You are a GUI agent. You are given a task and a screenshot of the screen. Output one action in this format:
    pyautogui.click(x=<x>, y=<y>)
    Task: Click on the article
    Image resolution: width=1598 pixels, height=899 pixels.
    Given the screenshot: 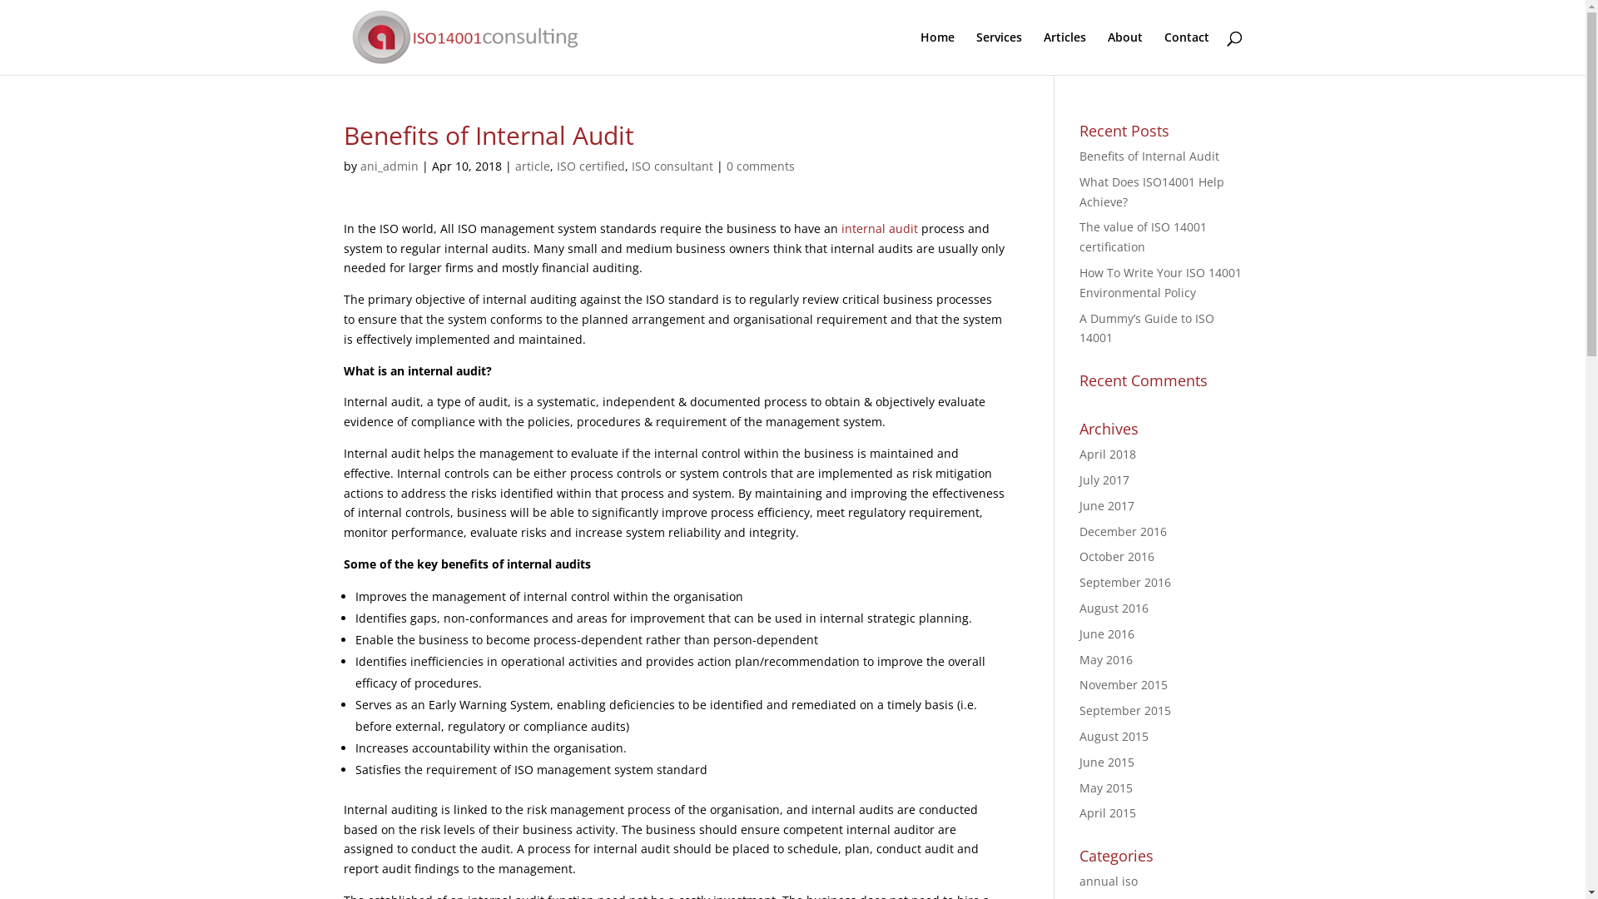 What is the action you would take?
    pyautogui.click(x=532, y=166)
    